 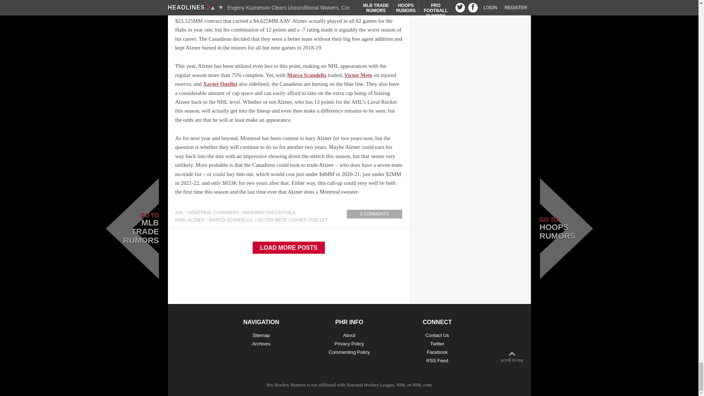 What do you see at coordinates (286, 385) in the screenshot?
I see `Pro Hockey Rumors` at bounding box center [286, 385].